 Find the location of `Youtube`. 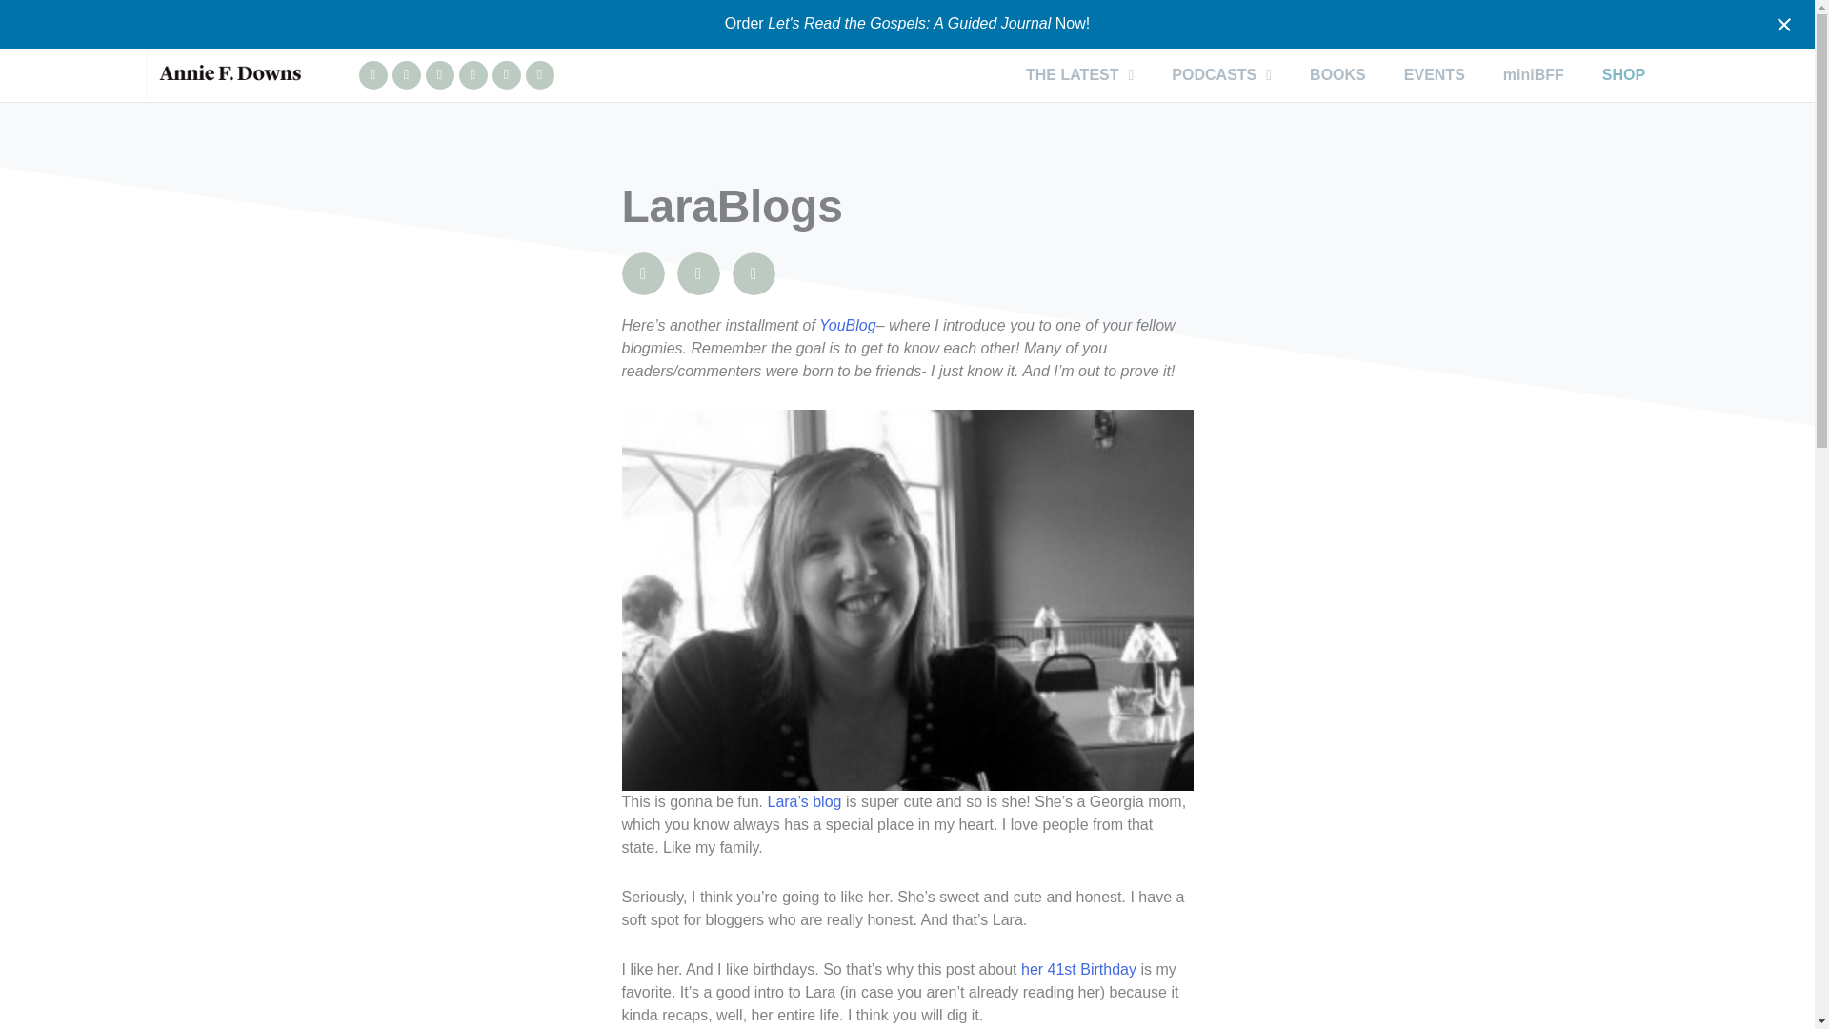

Youtube is located at coordinates (438, 74).